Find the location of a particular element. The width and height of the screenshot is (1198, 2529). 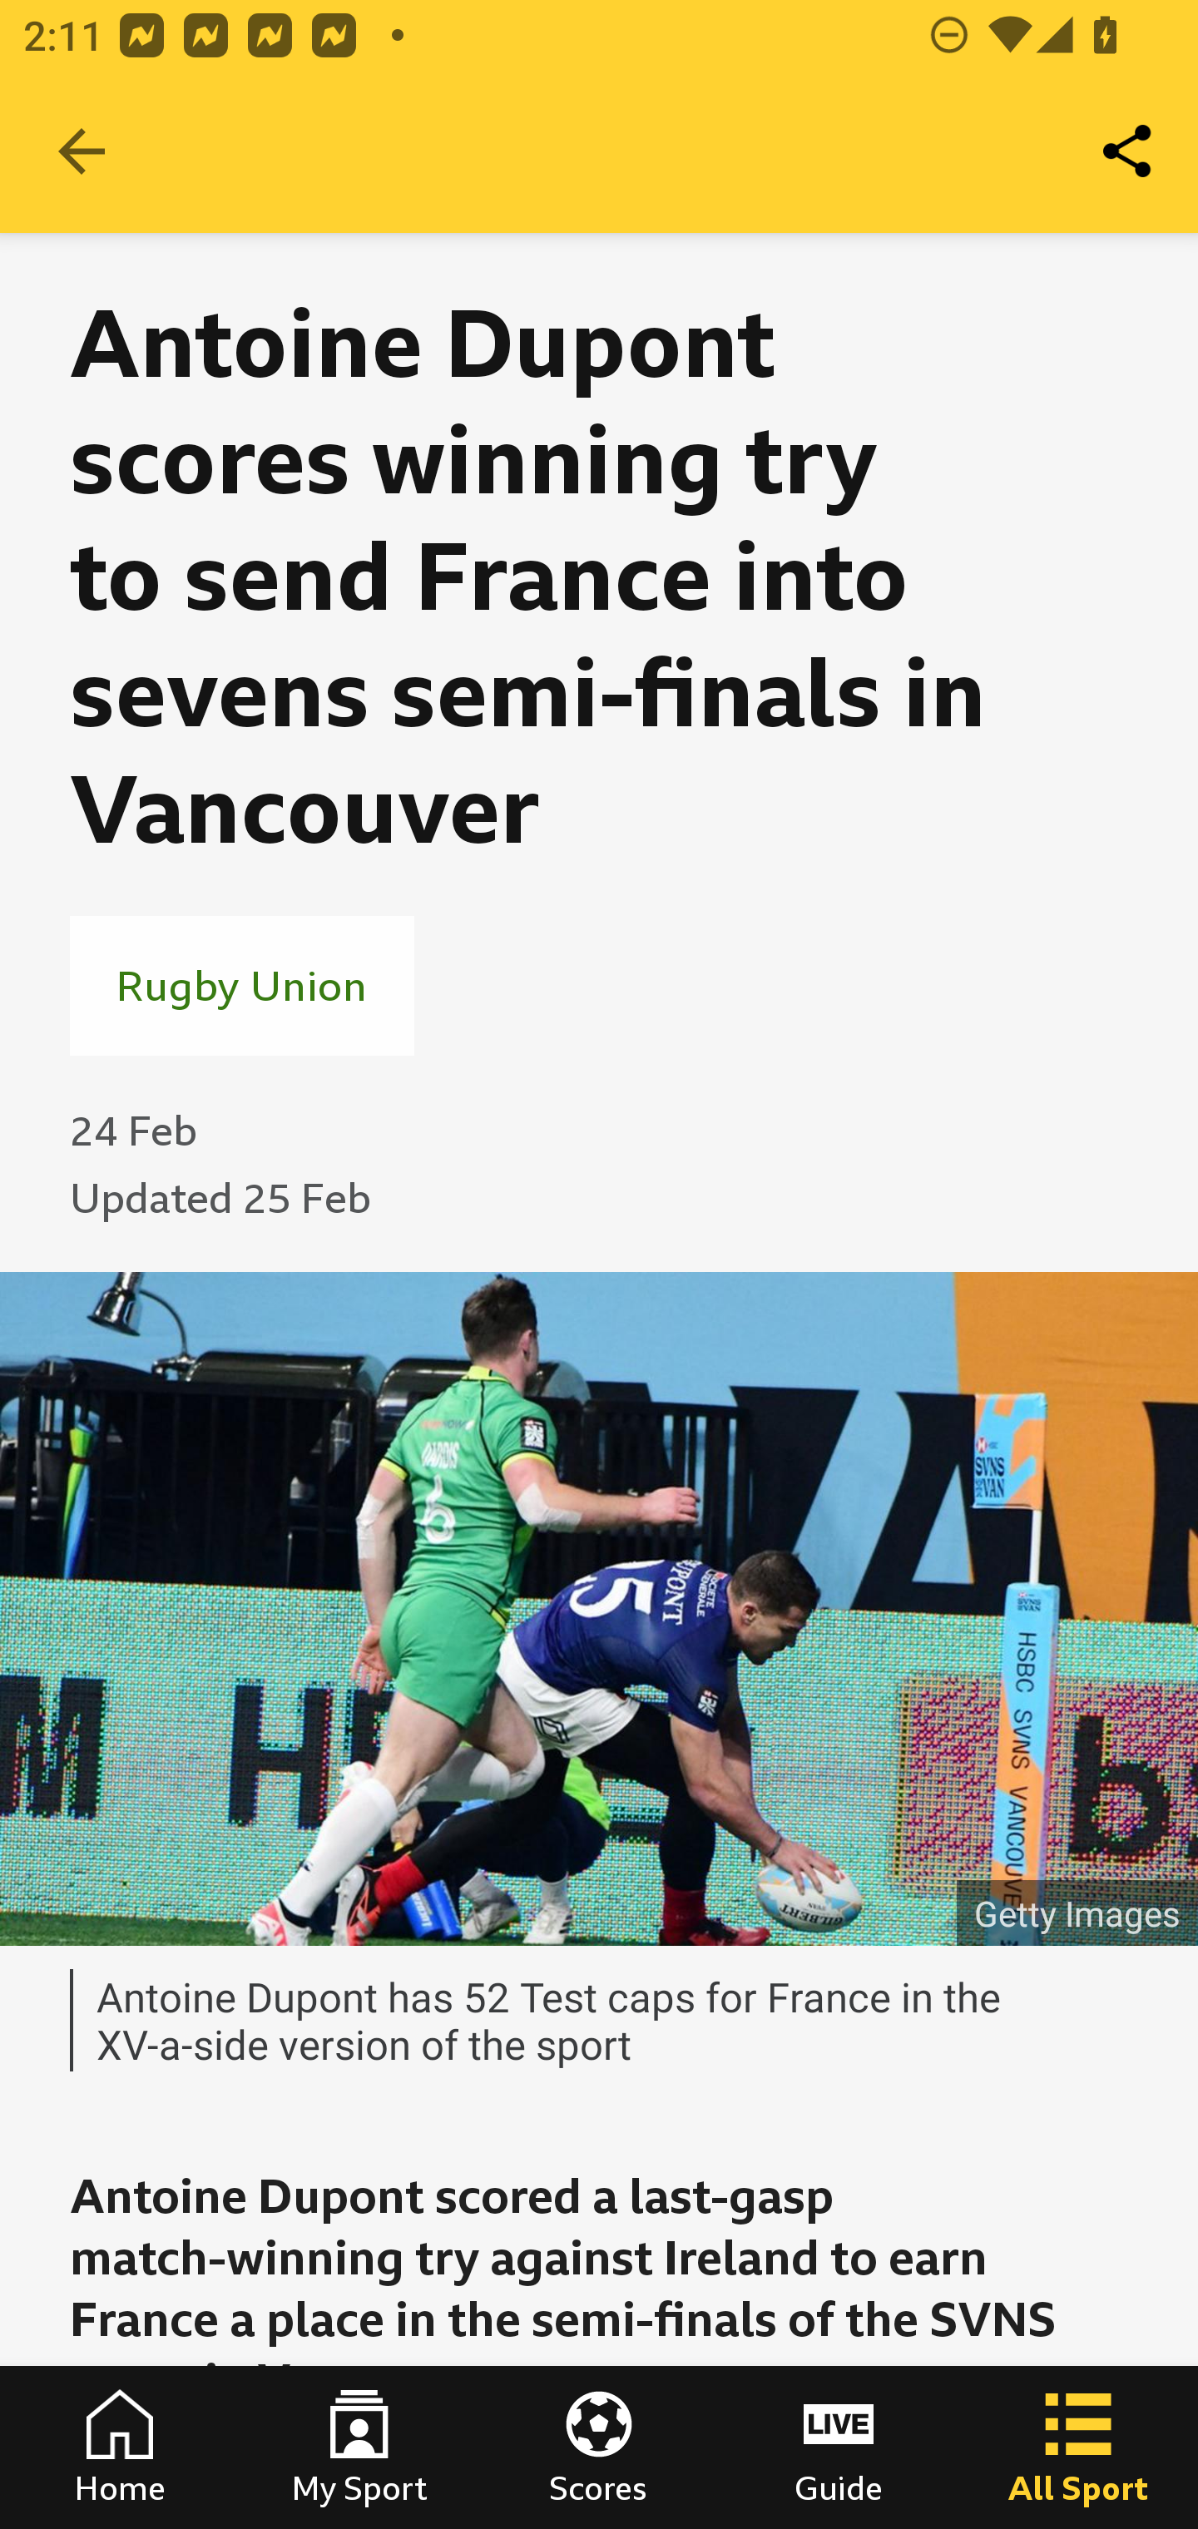

Navigate up is located at coordinates (82, 151).